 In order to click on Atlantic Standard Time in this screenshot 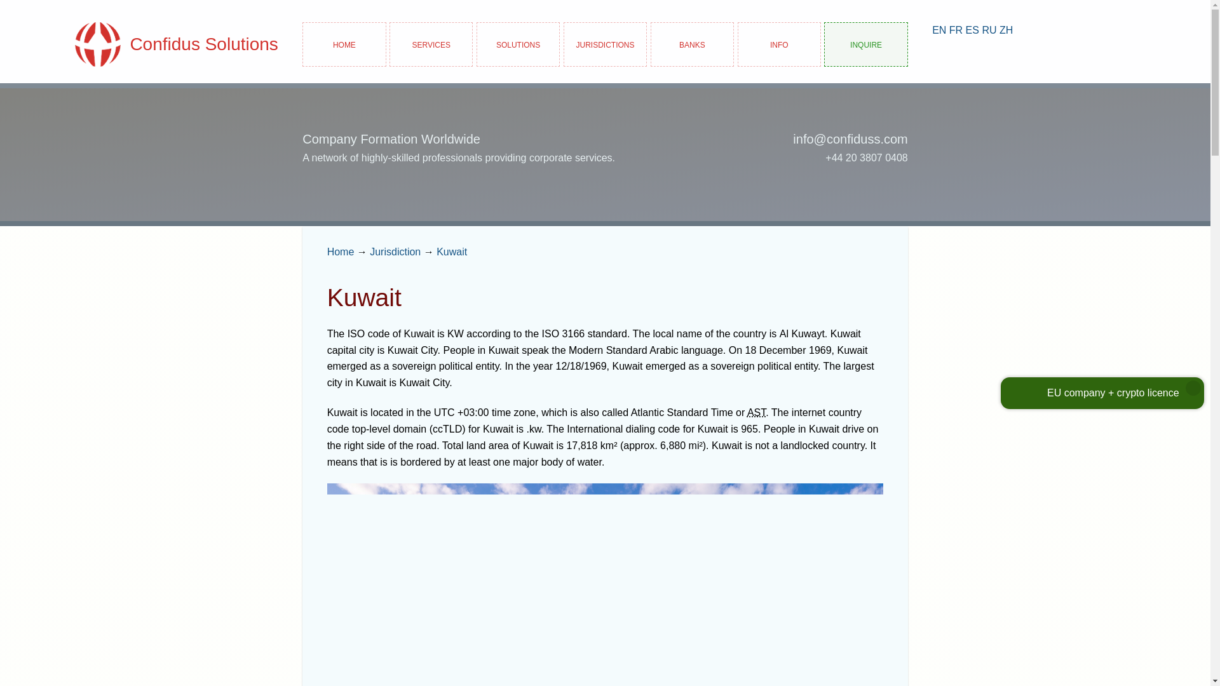, I will do `click(756, 412)`.